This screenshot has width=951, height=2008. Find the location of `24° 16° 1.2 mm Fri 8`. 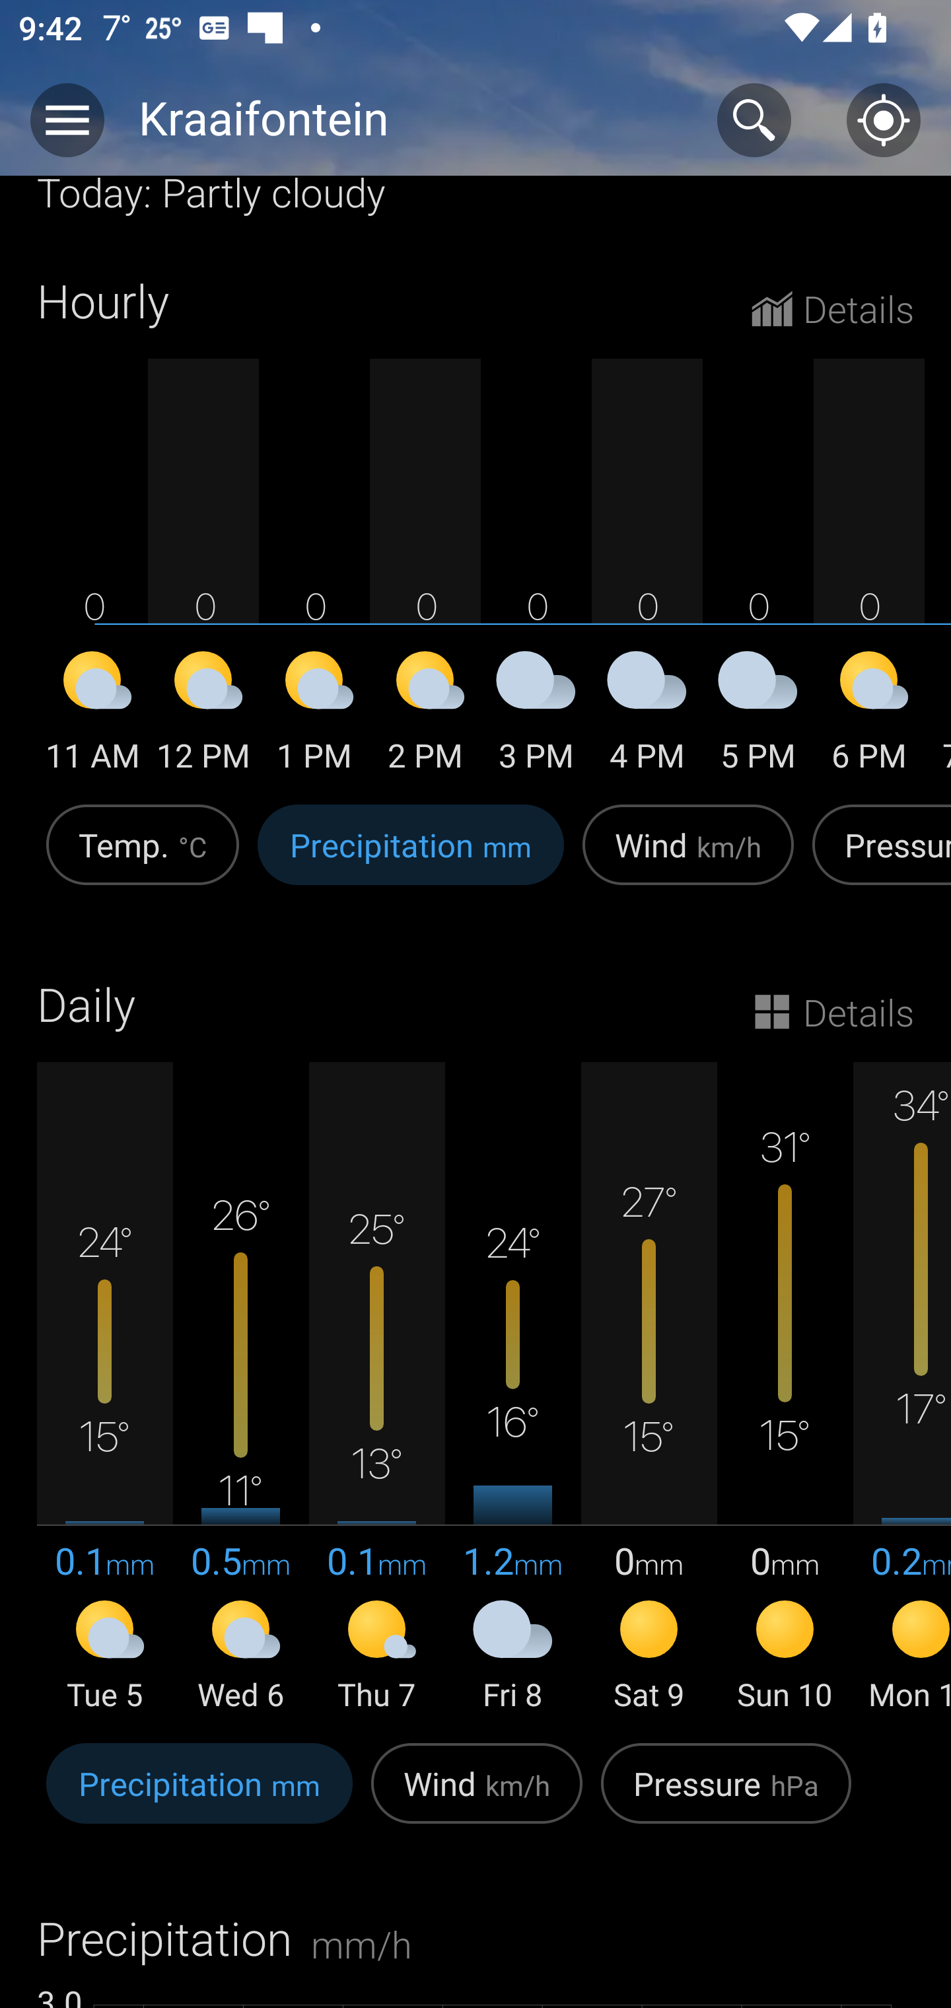

24° 16° 1.2 mm Fri 8 is located at coordinates (512, 1388).